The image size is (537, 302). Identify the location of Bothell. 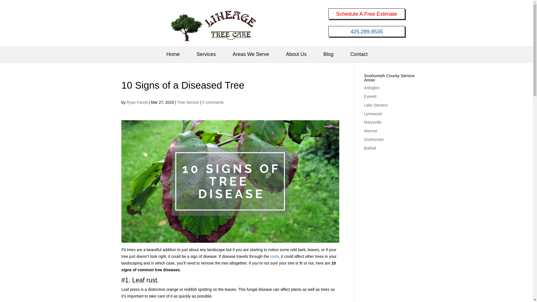
(370, 148).